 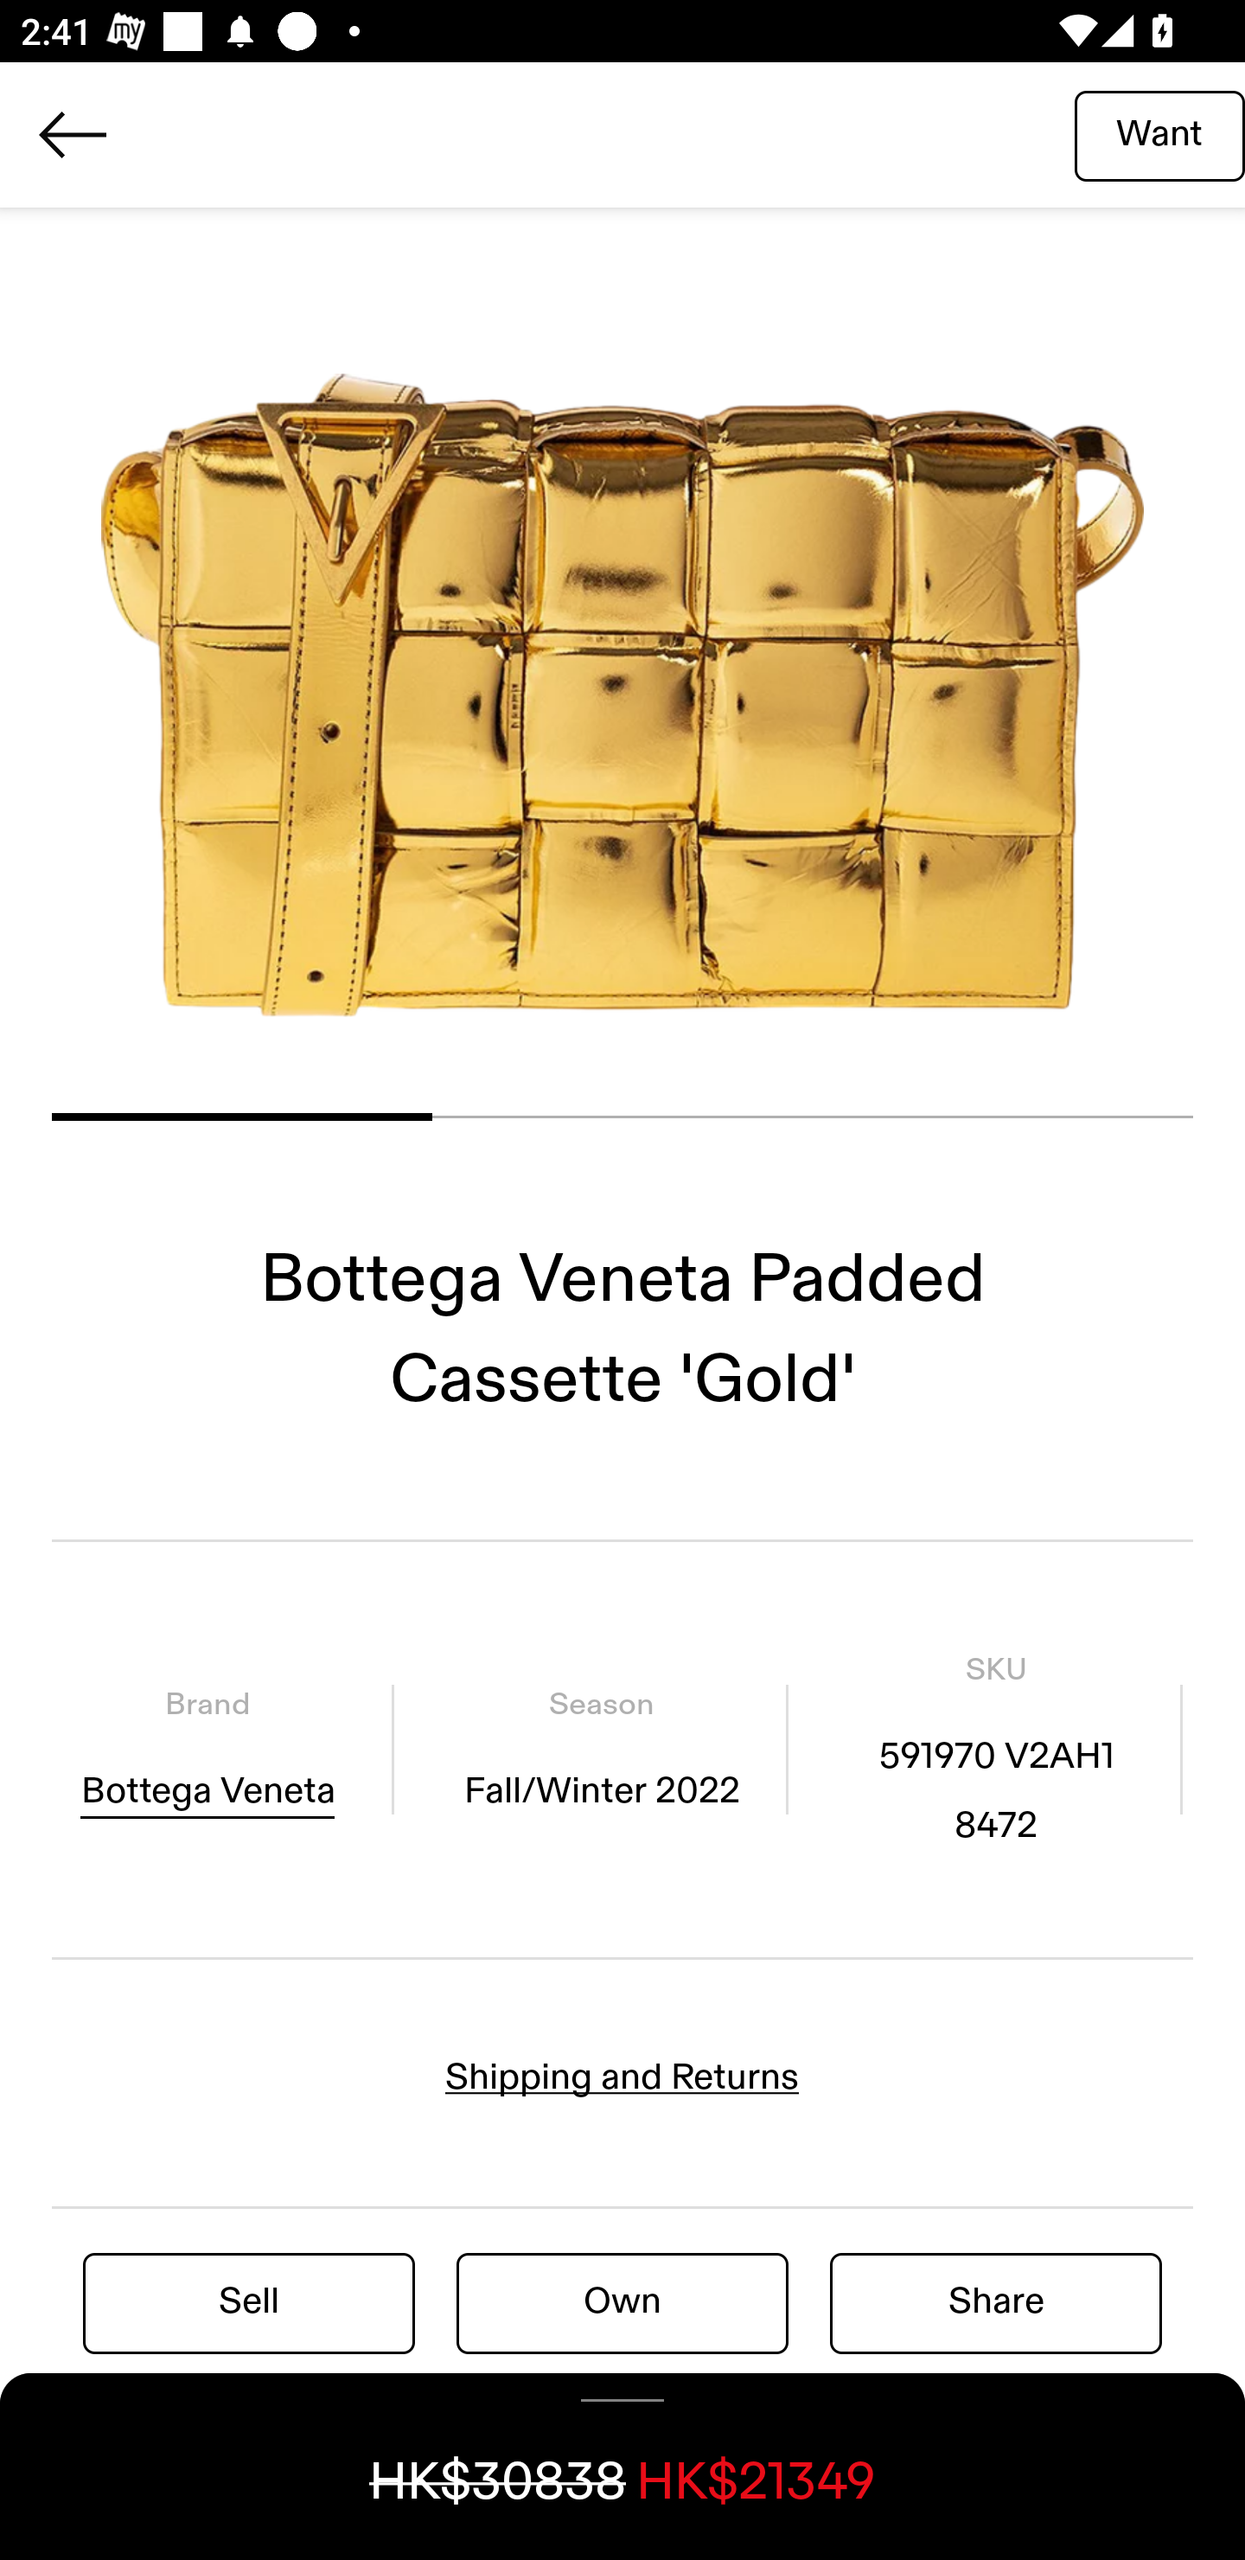 I want to click on Shipping and Returns, so click(x=622, y=2077).